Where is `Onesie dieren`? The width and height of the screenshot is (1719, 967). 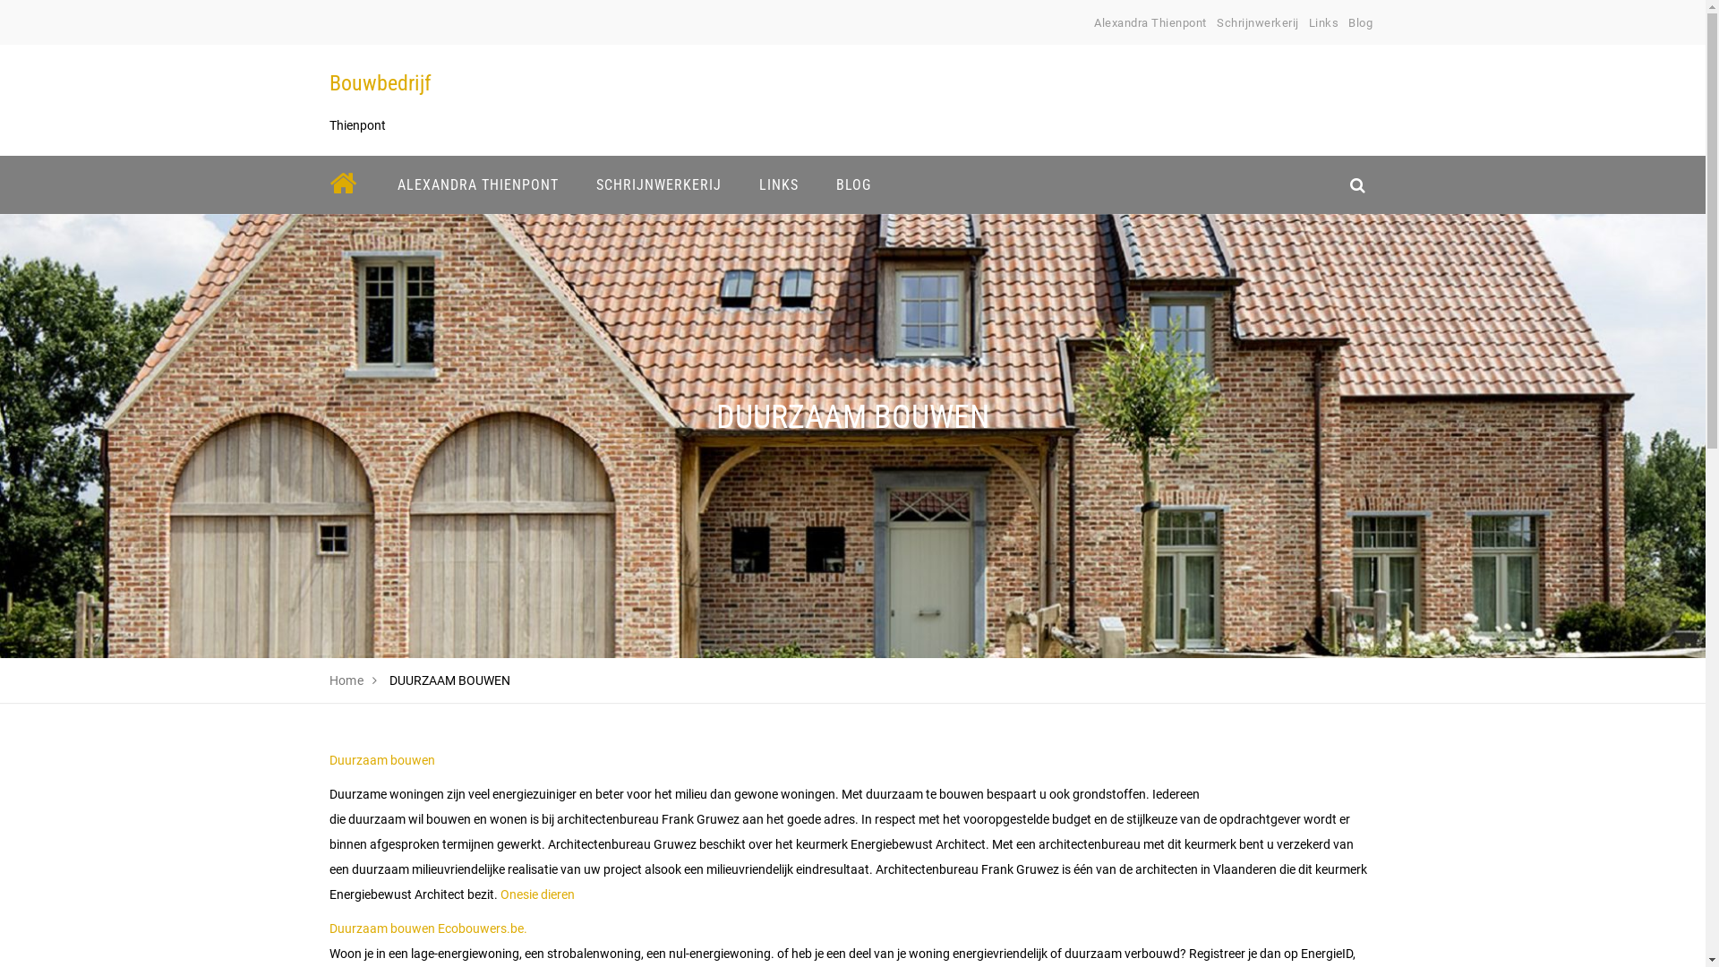
Onesie dieren is located at coordinates (537, 894).